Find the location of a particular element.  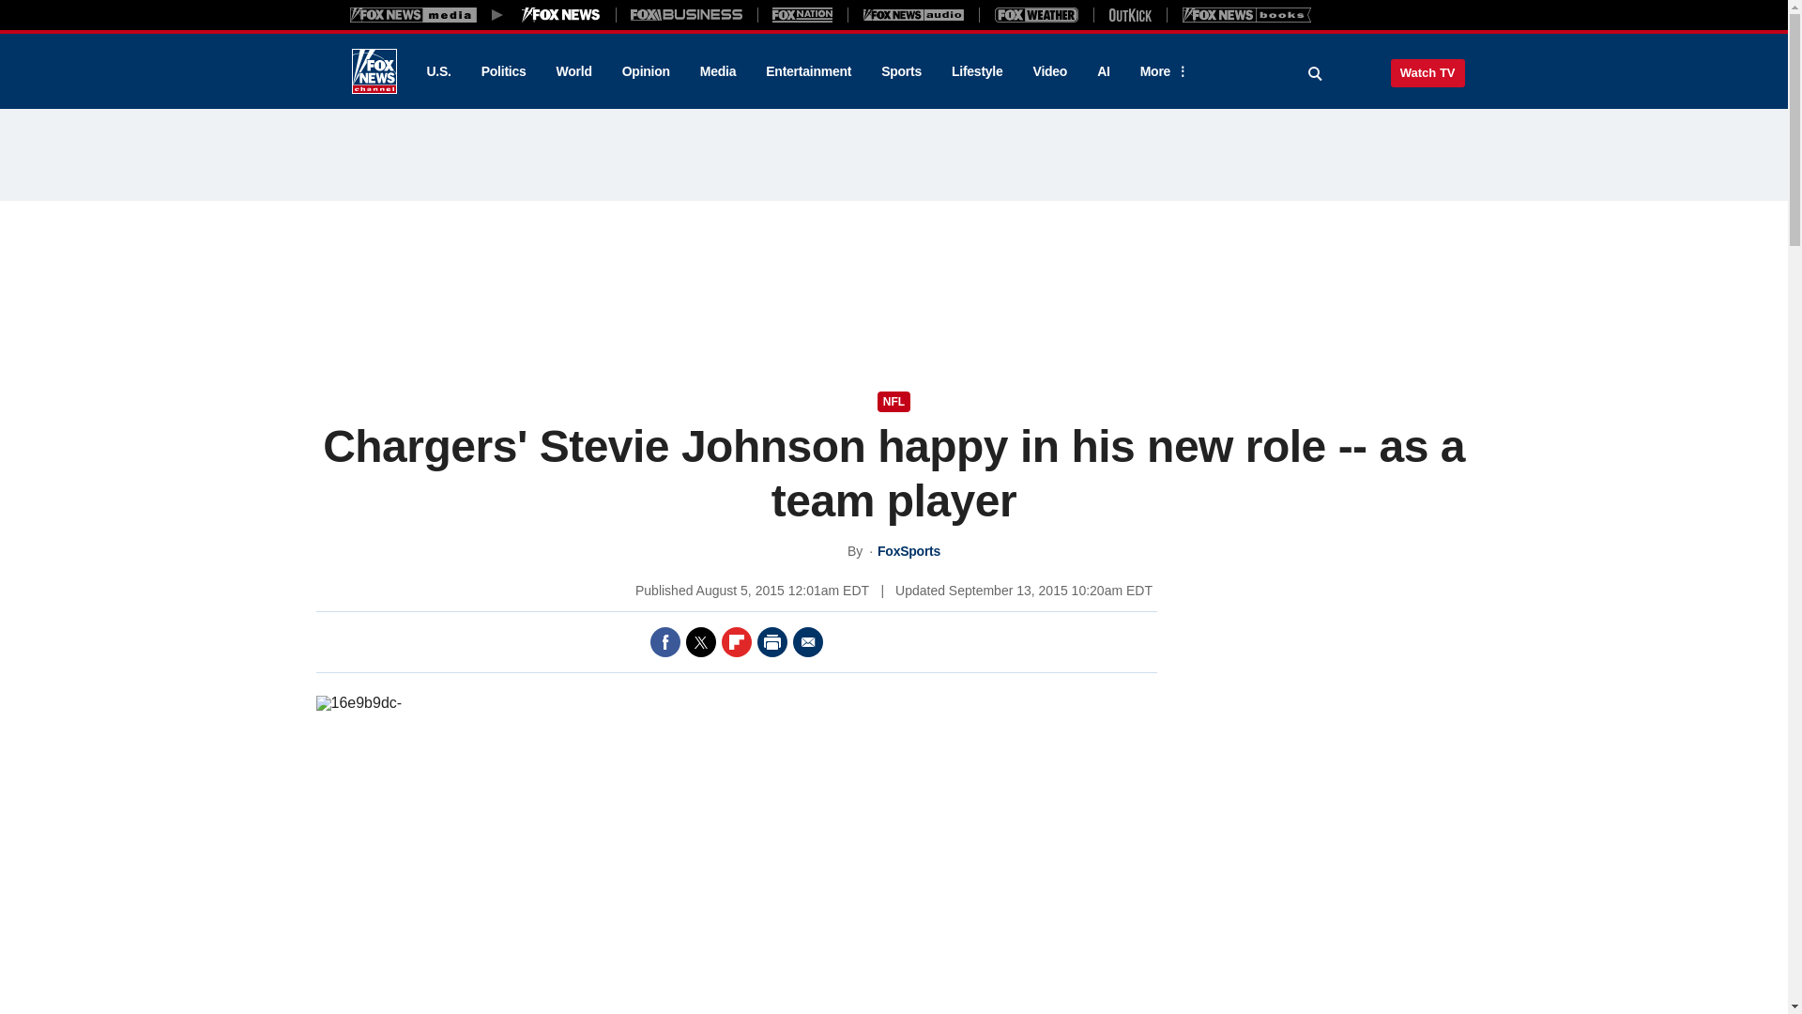

Video is located at coordinates (1049, 71).